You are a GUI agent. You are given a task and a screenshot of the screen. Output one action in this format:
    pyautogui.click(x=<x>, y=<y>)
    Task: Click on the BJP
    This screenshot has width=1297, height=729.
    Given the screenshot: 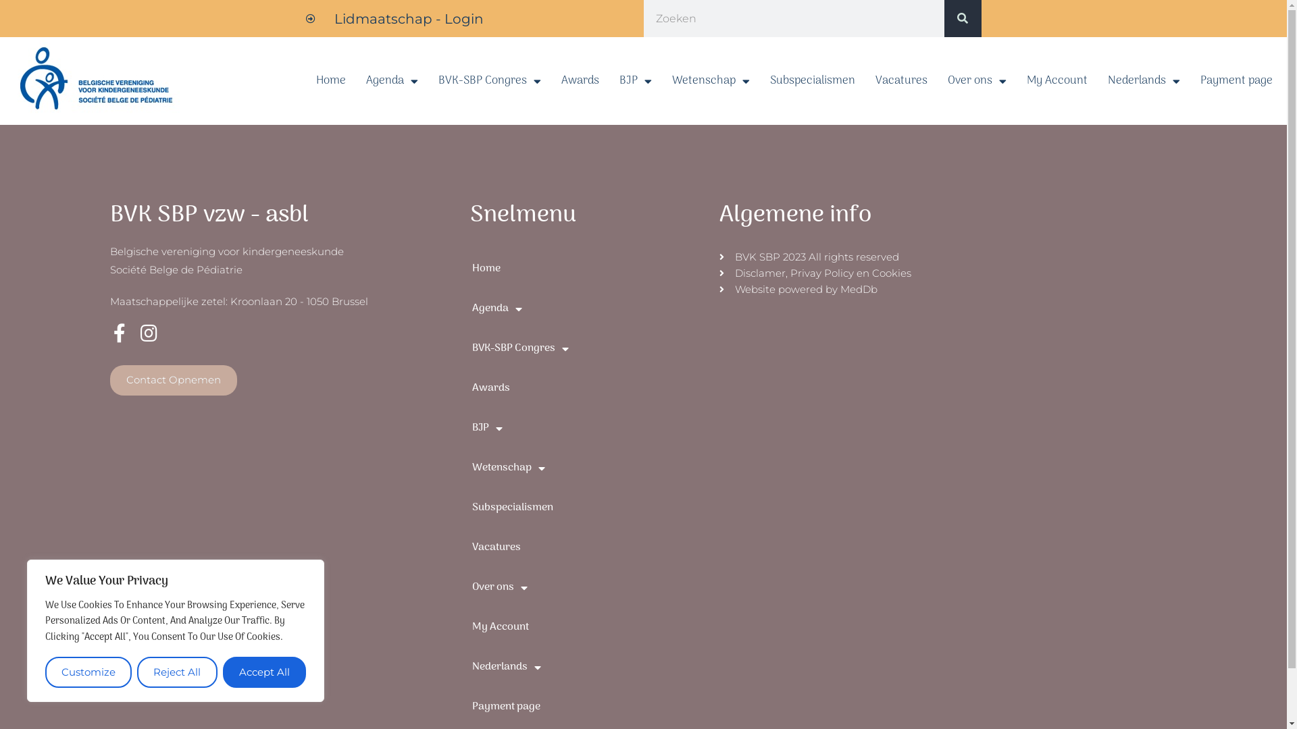 What is the action you would take?
    pyautogui.click(x=636, y=81)
    